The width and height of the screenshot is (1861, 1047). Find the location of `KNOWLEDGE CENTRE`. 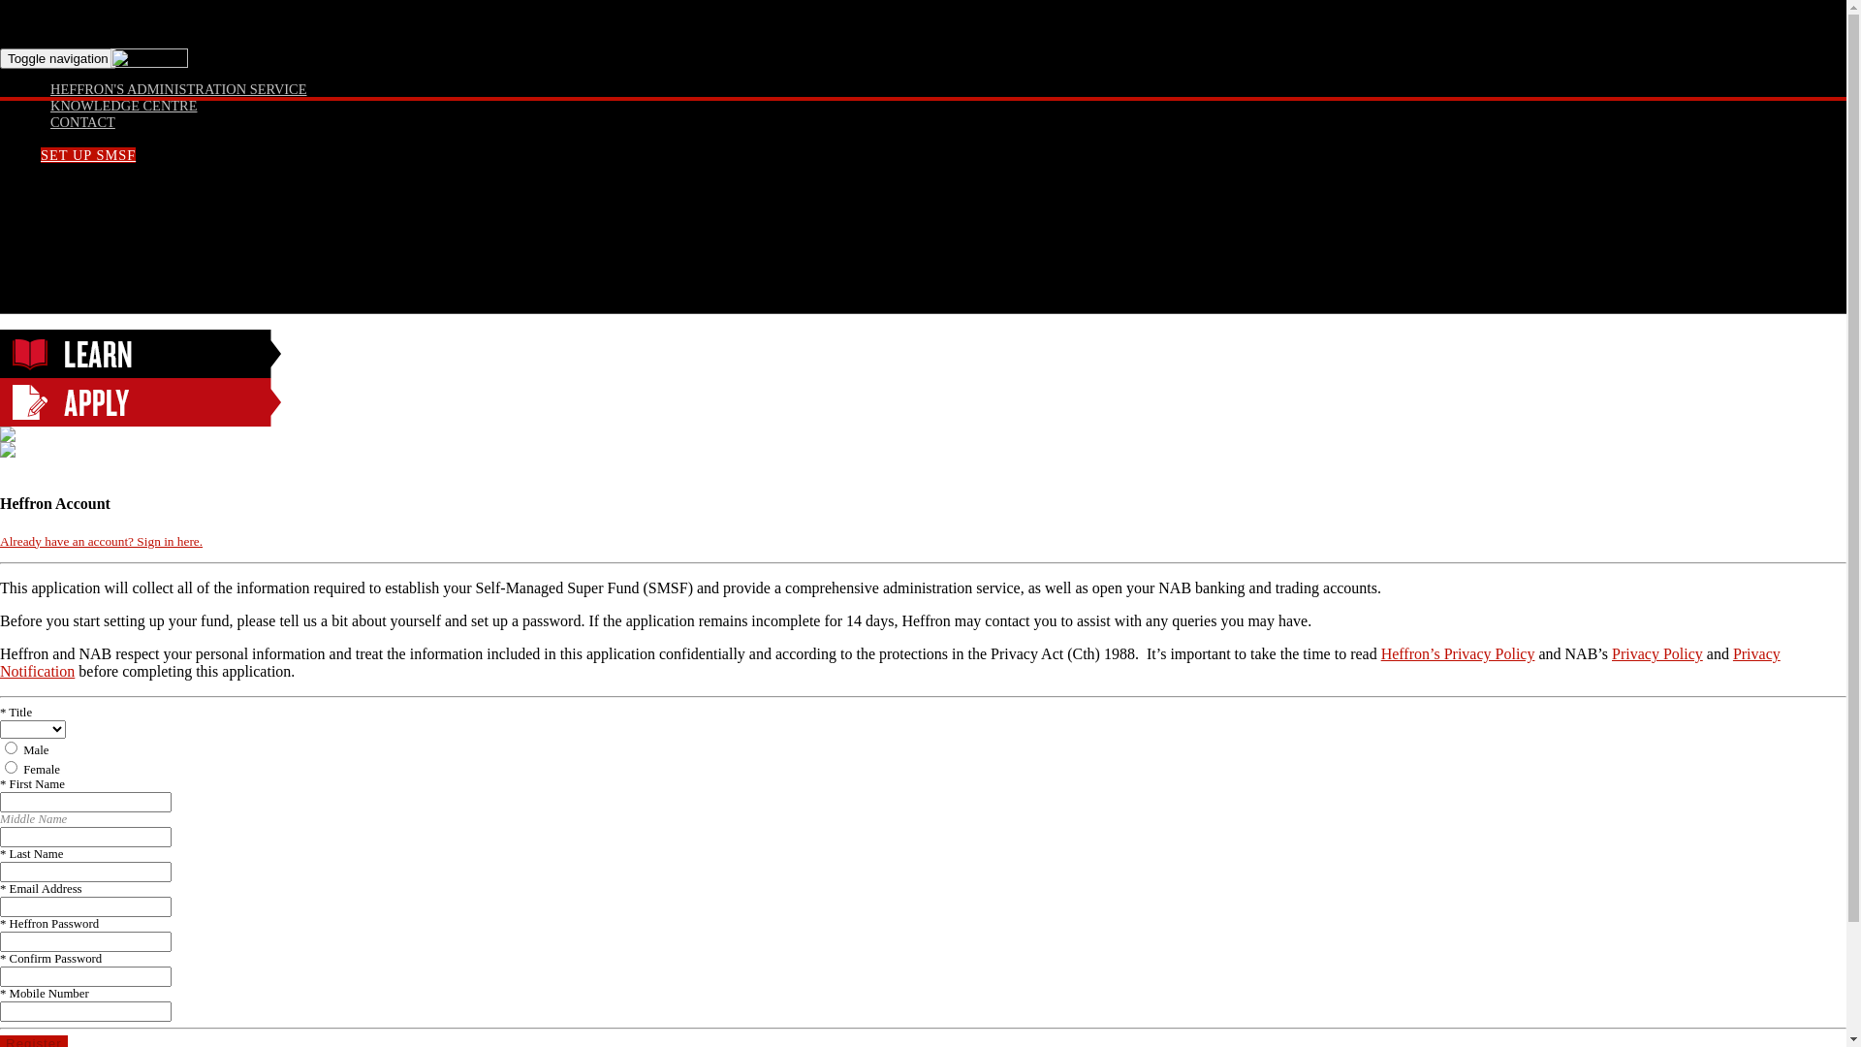

KNOWLEDGE CENTRE is located at coordinates (124, 106).